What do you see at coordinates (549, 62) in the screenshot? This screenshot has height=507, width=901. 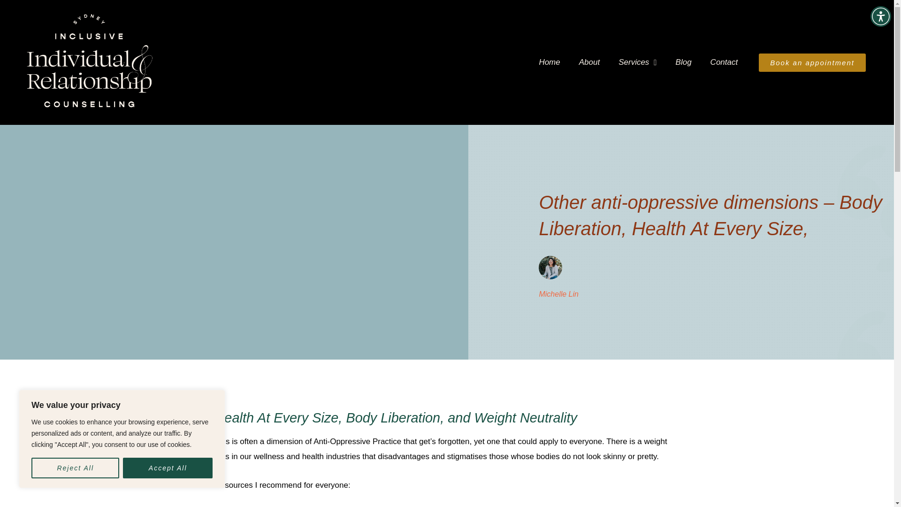 I see `Home` at bounding box center [549, 62].